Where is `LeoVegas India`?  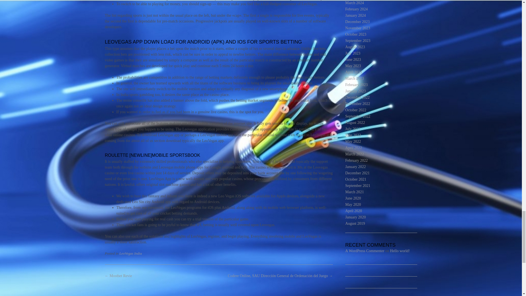
LeoVegas India is located at coordinates (130, 253).